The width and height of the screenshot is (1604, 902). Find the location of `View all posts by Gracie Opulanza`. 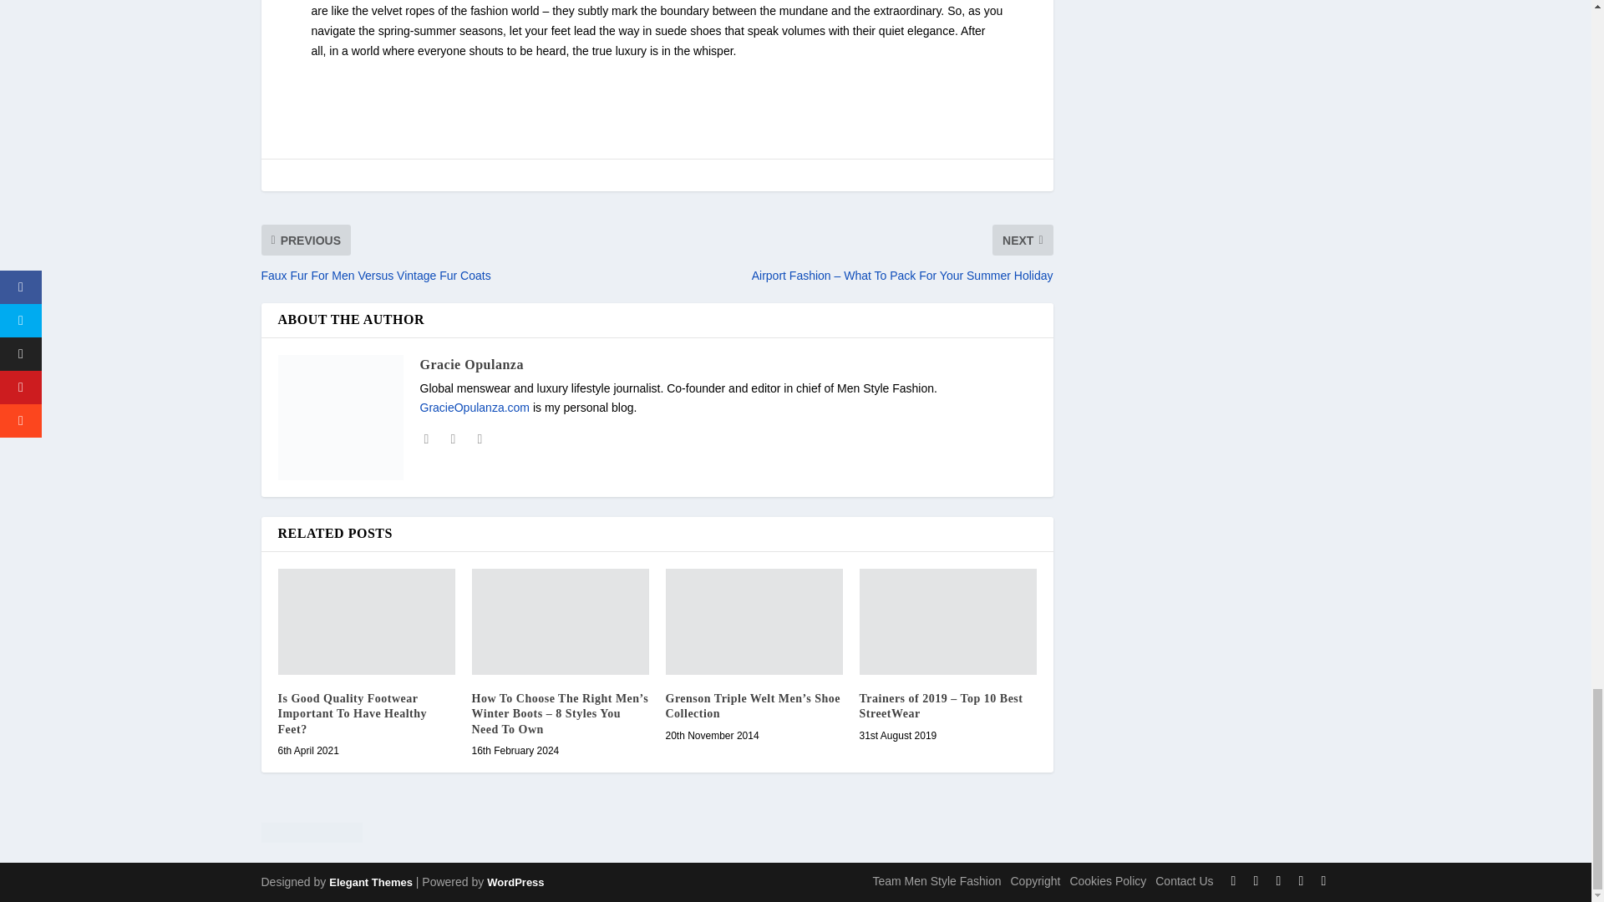

View all posts by Gracie Opulanza is located at coordinates (470, 364).